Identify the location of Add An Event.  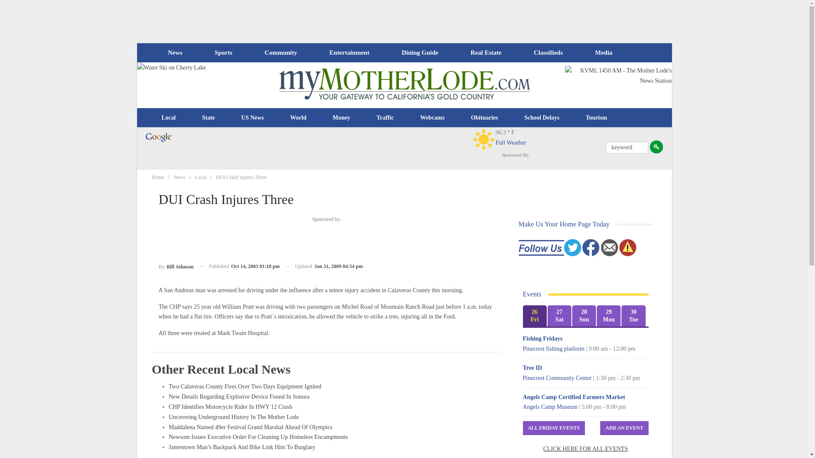
(624, 428).